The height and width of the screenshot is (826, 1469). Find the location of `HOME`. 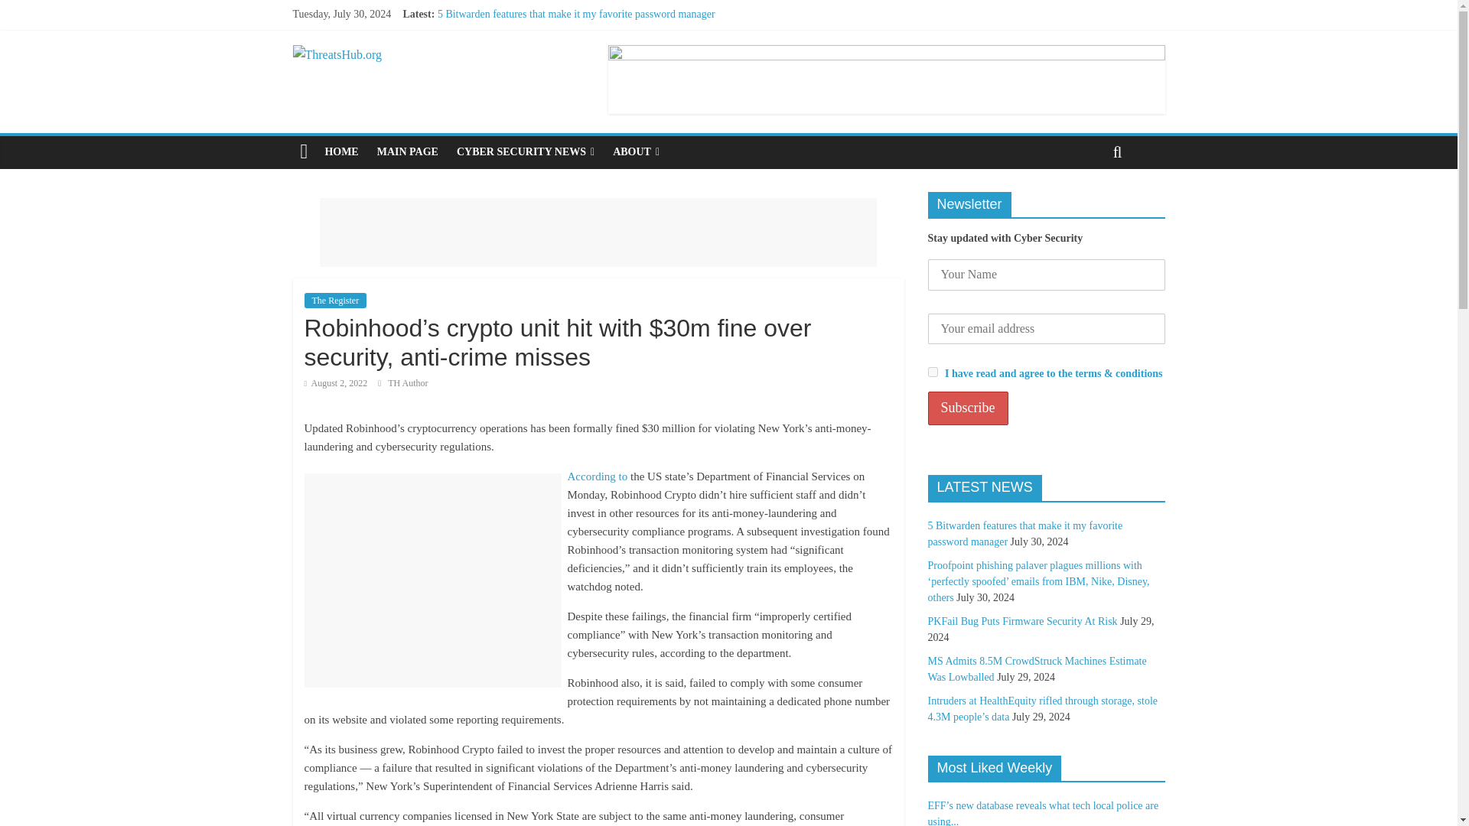

HOME is located at coordinates (341, 152).